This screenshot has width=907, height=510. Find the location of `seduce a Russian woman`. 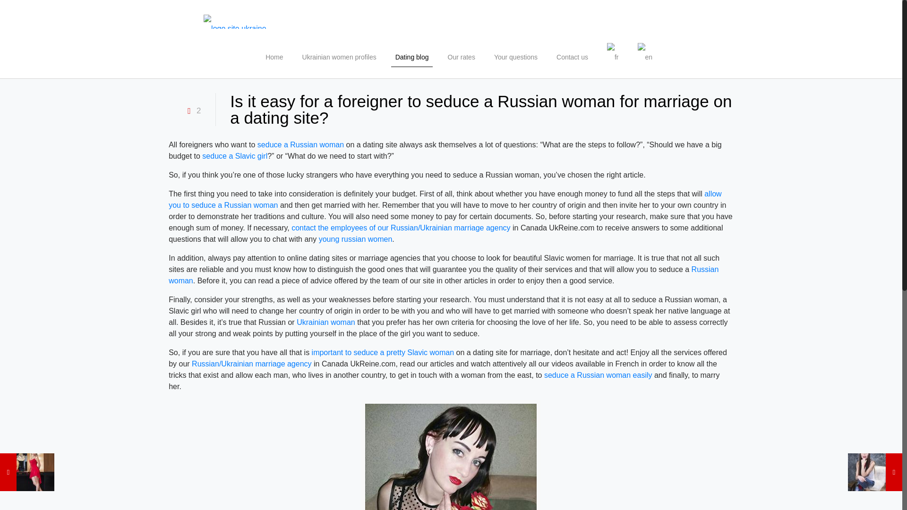

seduce a Russian woman is located at coordinates (300, 144).